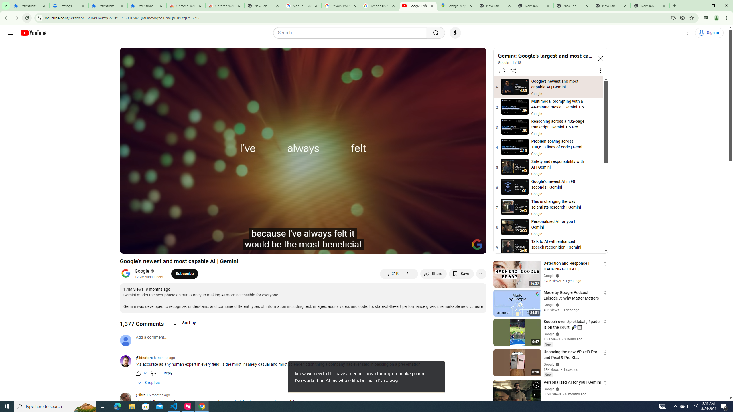 This screenshot has width=733, height=412. Describe the element at coordinates (186, 6) in the screenshot. I see `Chrome Web Store` at that location.